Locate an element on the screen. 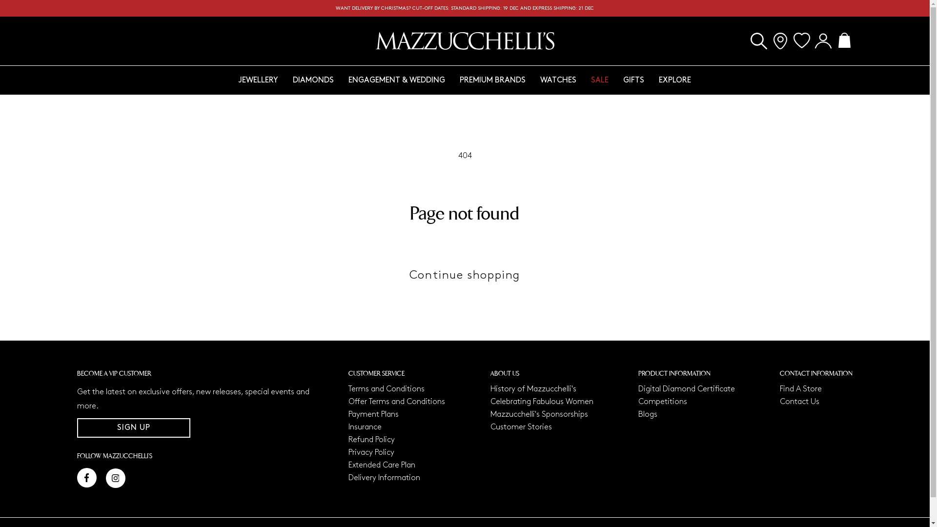 This screenshot has height=527, width=937. Extended Care Plan is located at coordinates (382, 466).